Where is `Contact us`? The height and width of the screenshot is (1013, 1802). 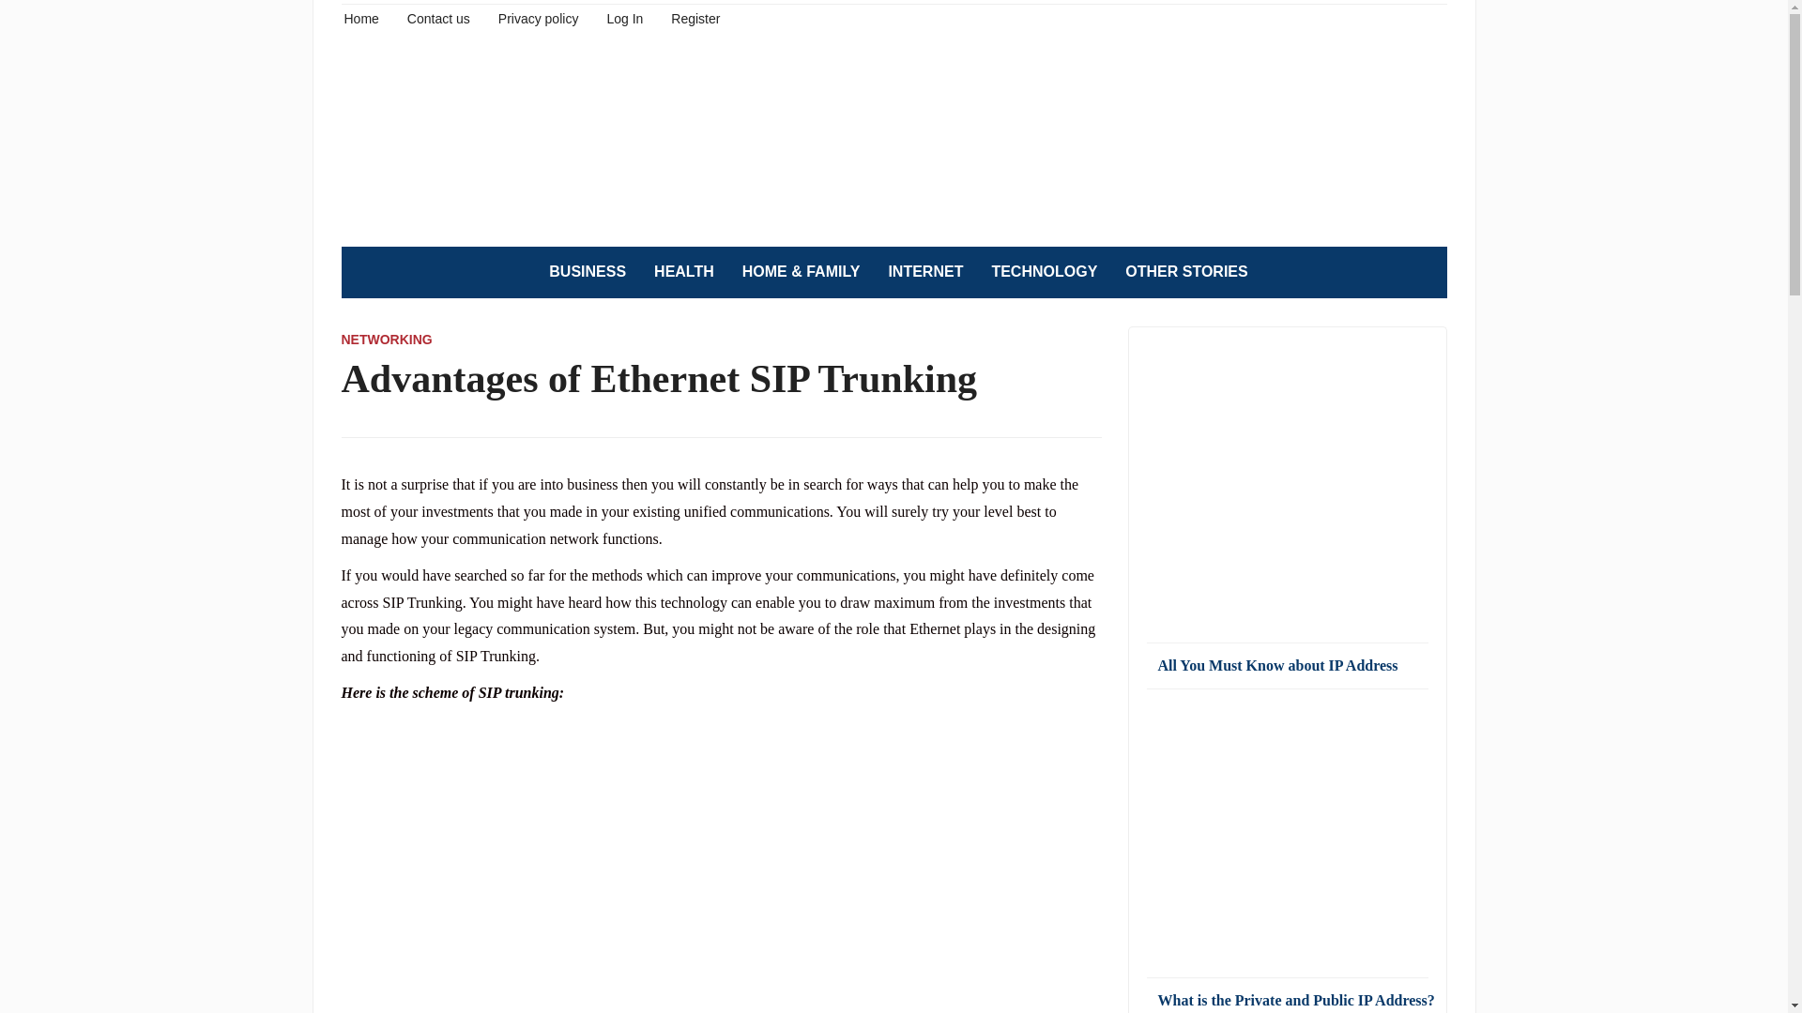
Contact us is located at coordinates (438, 17).